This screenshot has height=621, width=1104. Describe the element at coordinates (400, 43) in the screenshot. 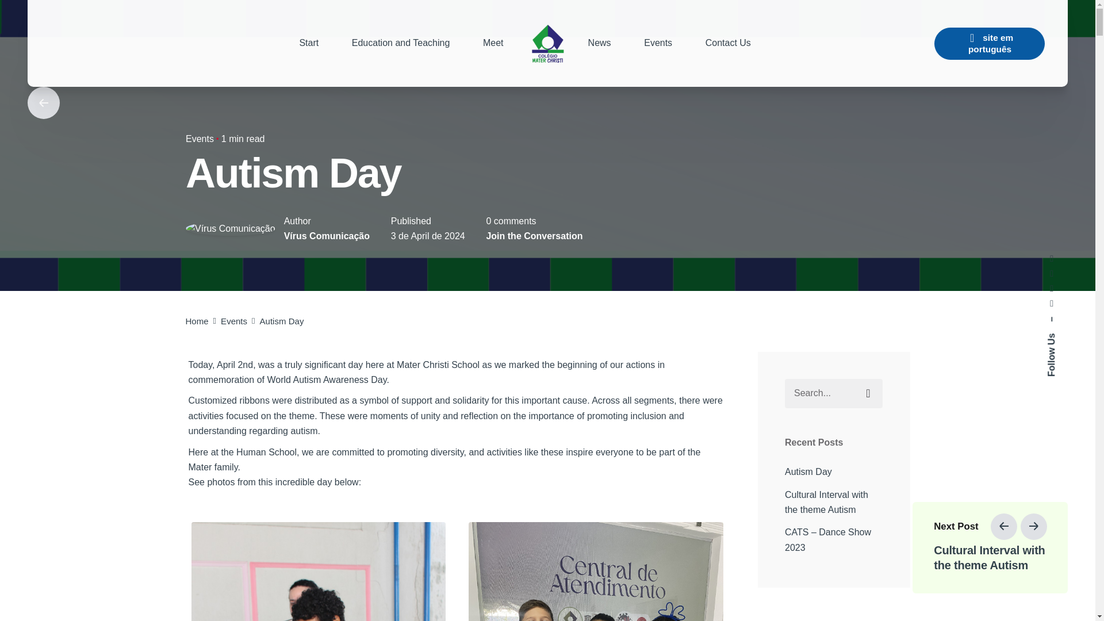

I see `Education and Teaching` at that location.